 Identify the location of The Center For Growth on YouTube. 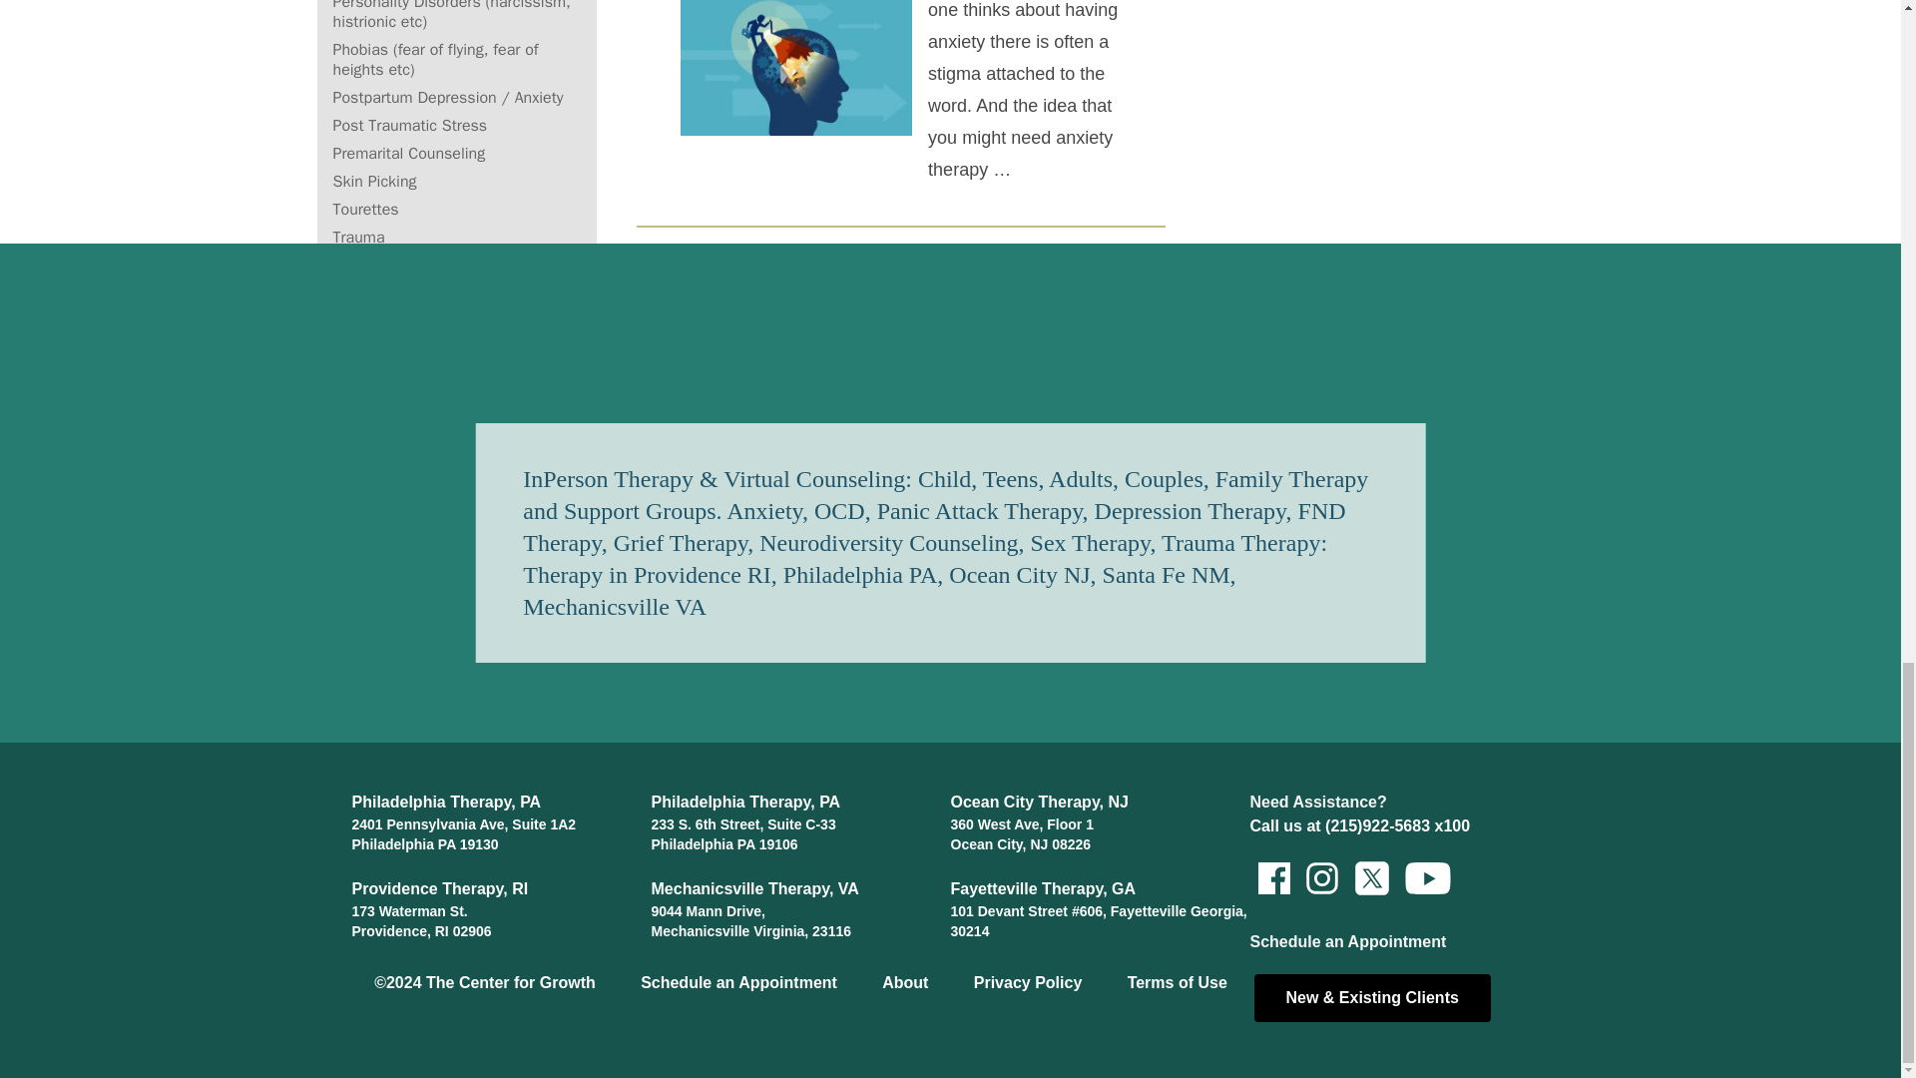
(1416, 878).